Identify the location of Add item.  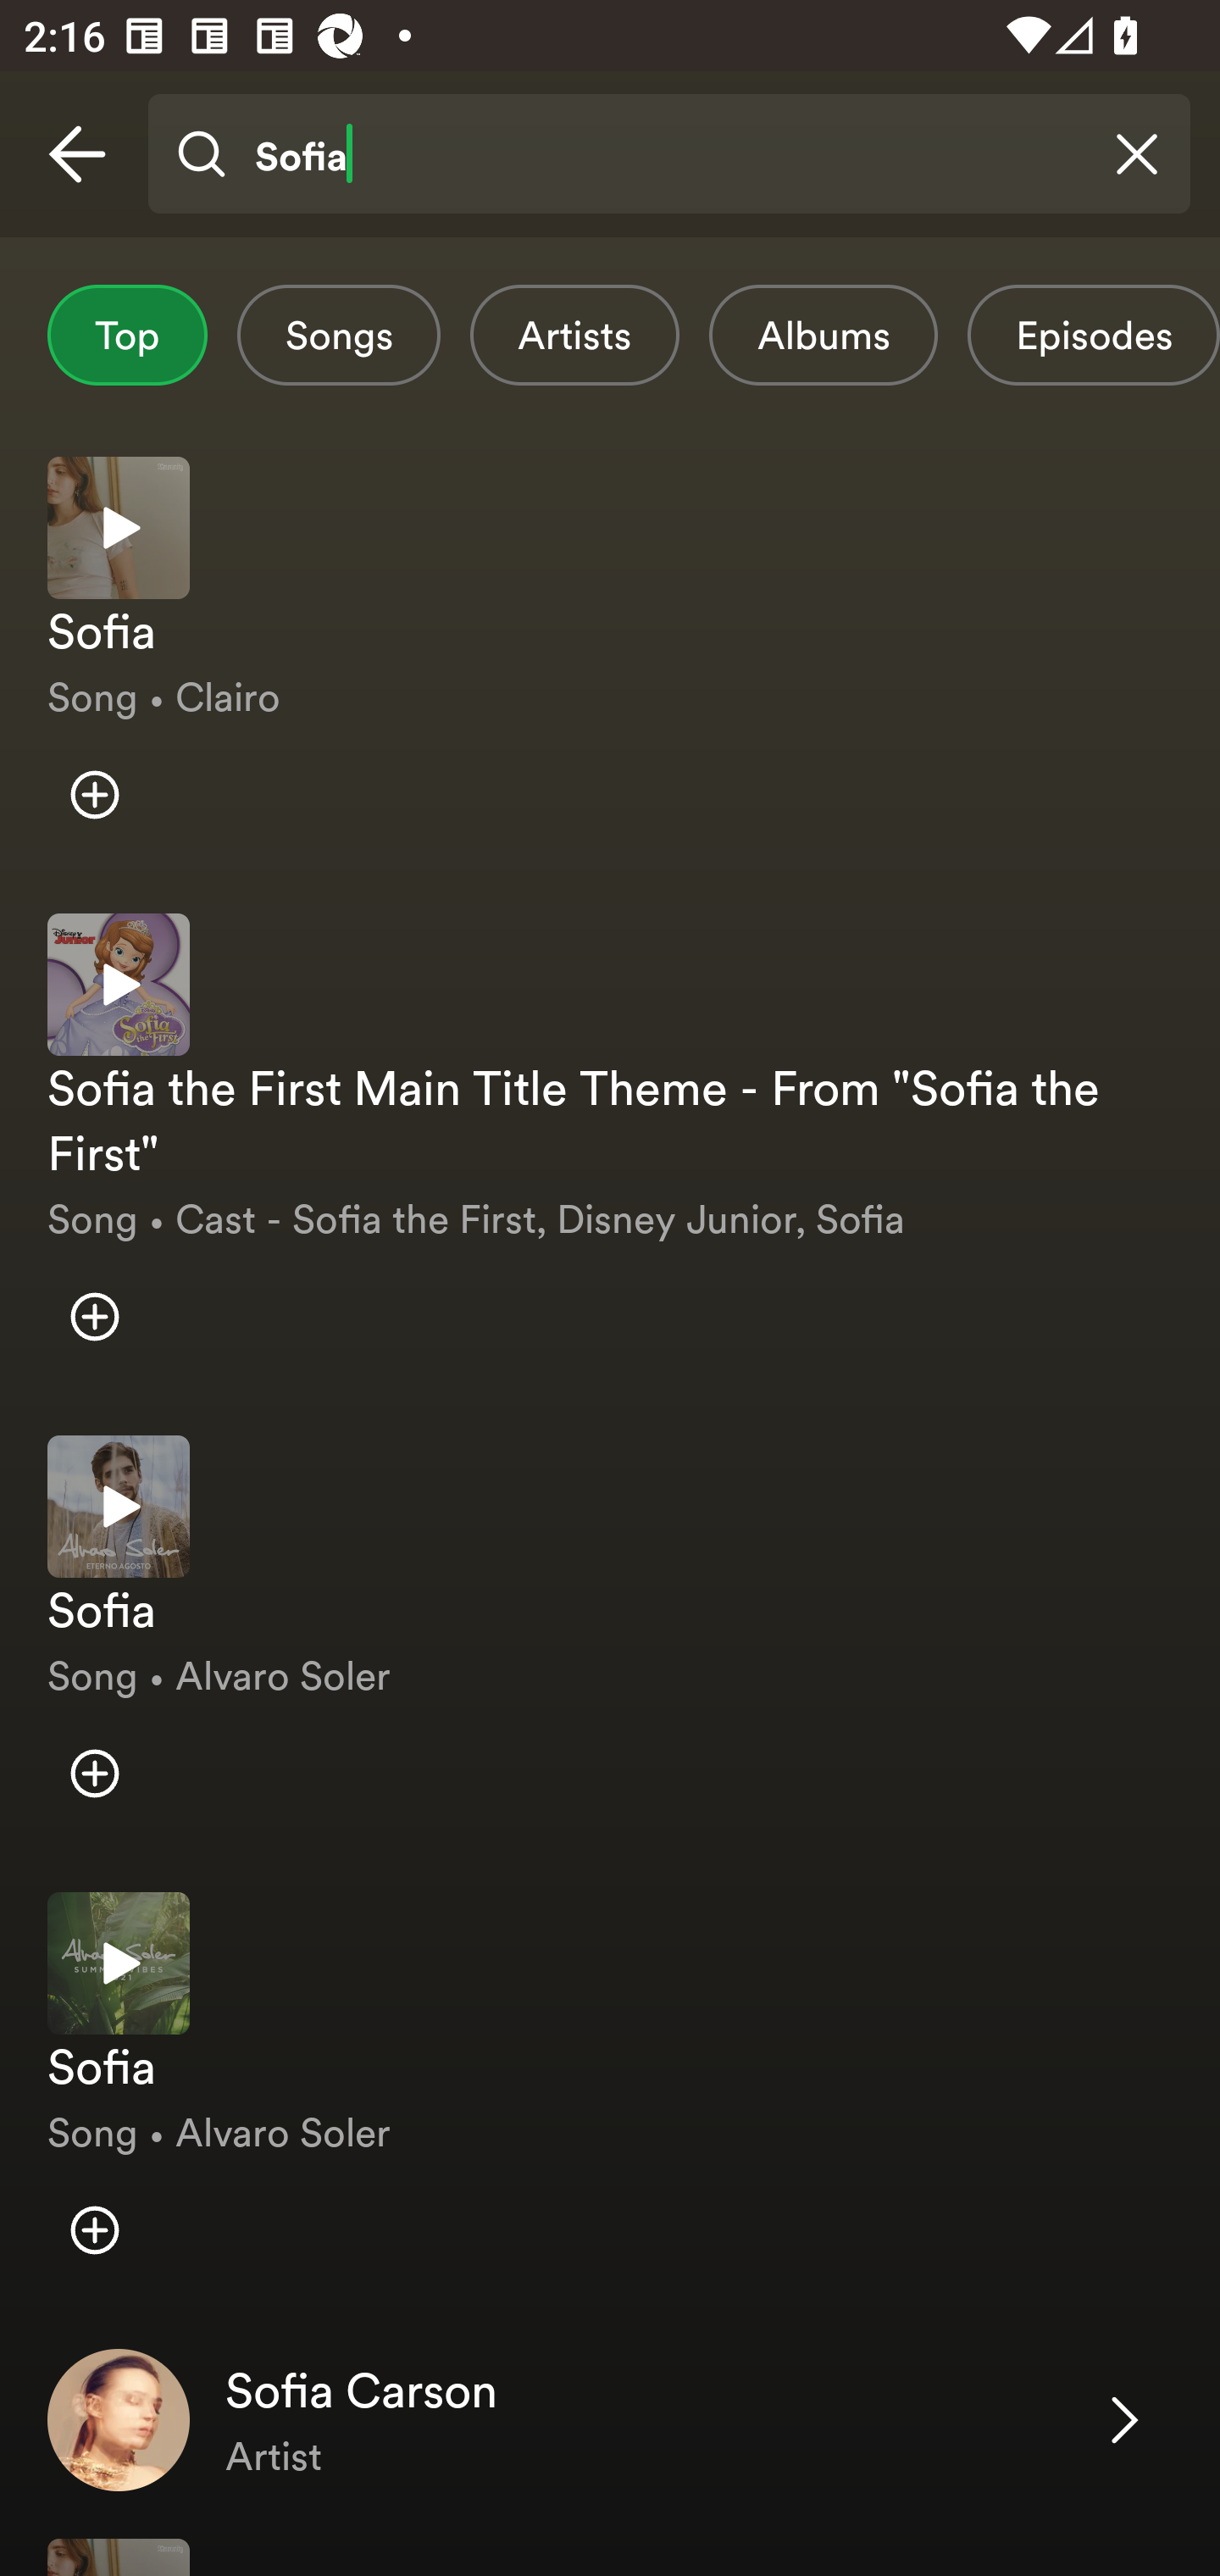
(94, 2229).